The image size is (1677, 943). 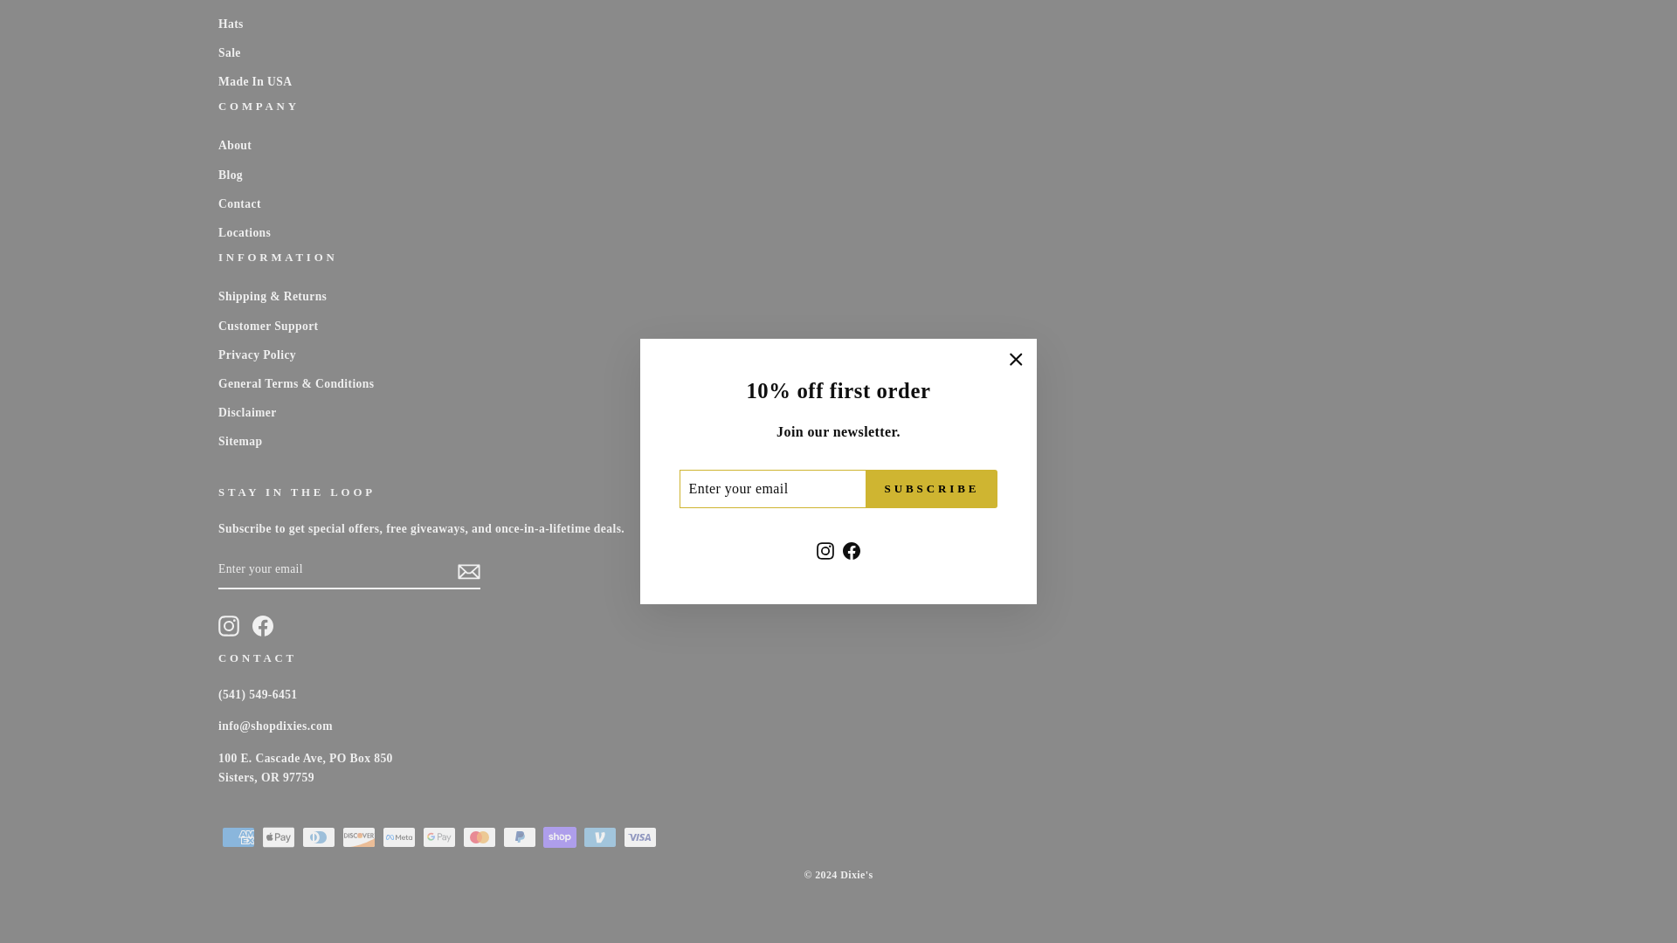 I want to click on Apple Pay, so click(x=278, y=836).